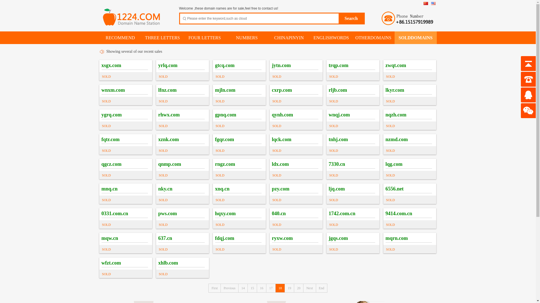  Describe the element at coordinates (282, 115) in the screenshot. I see `qynh.com` at that location.